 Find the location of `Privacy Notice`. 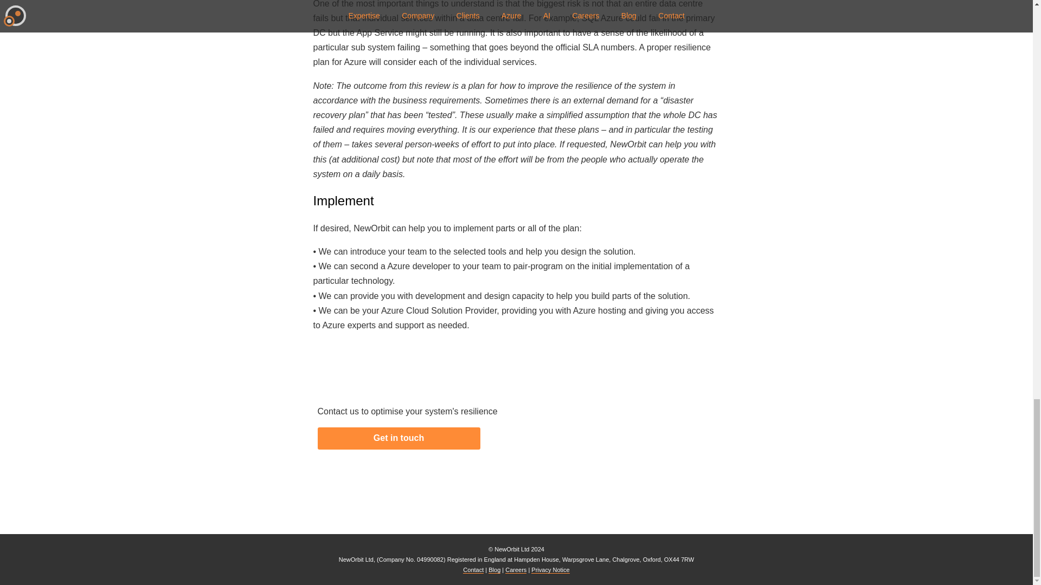

Privacy Notice is located at coordinates (550, 570).